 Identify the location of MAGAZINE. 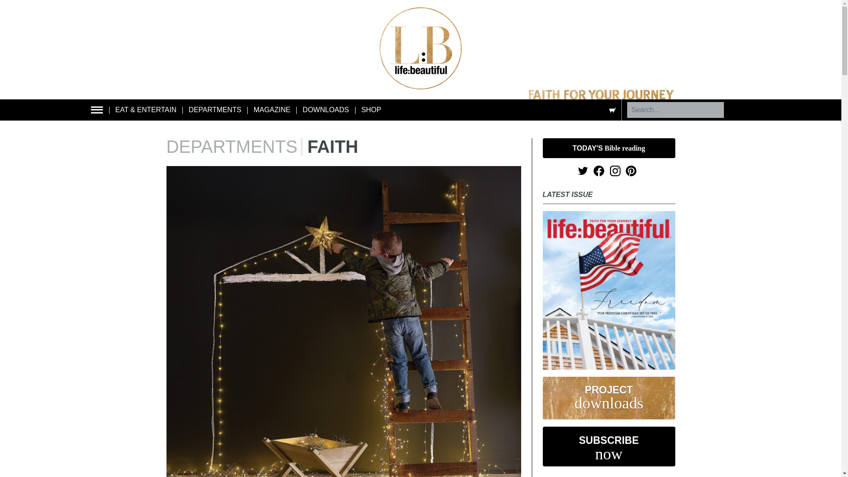
(272, 110).